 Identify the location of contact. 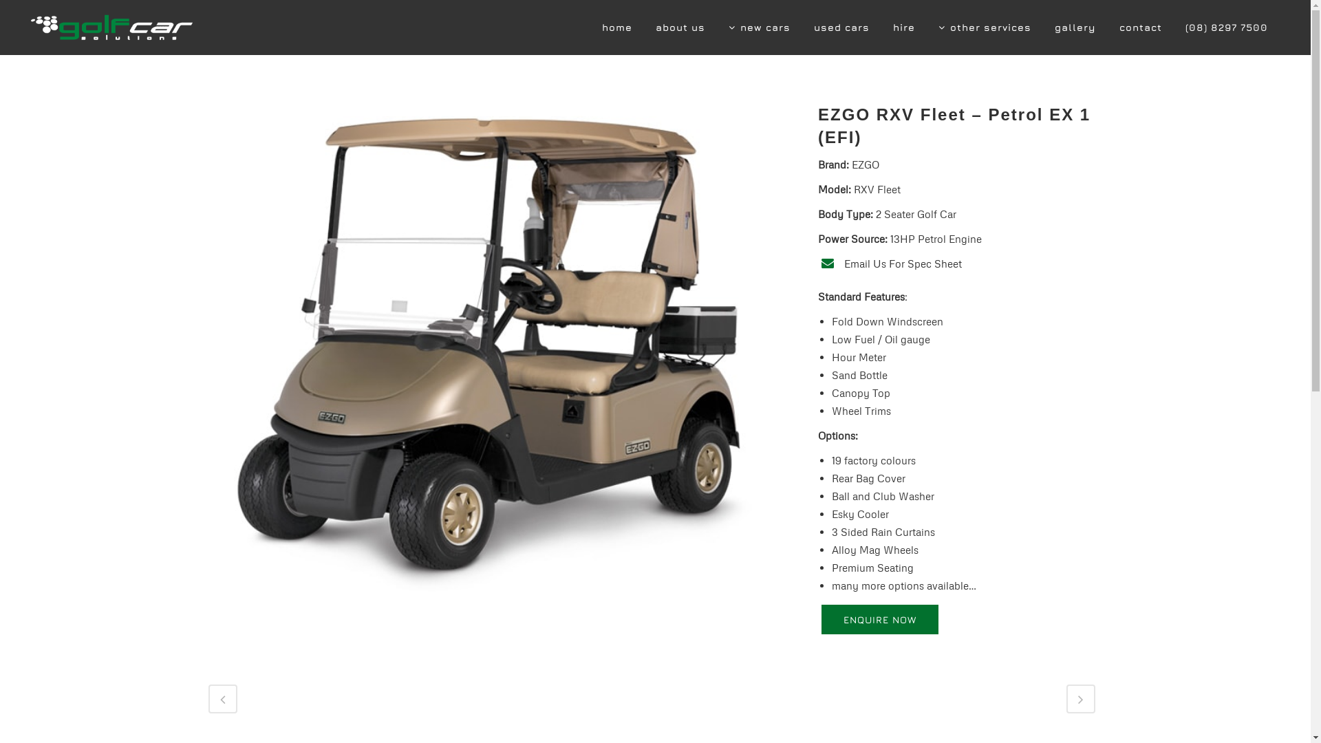
(1141, 28).